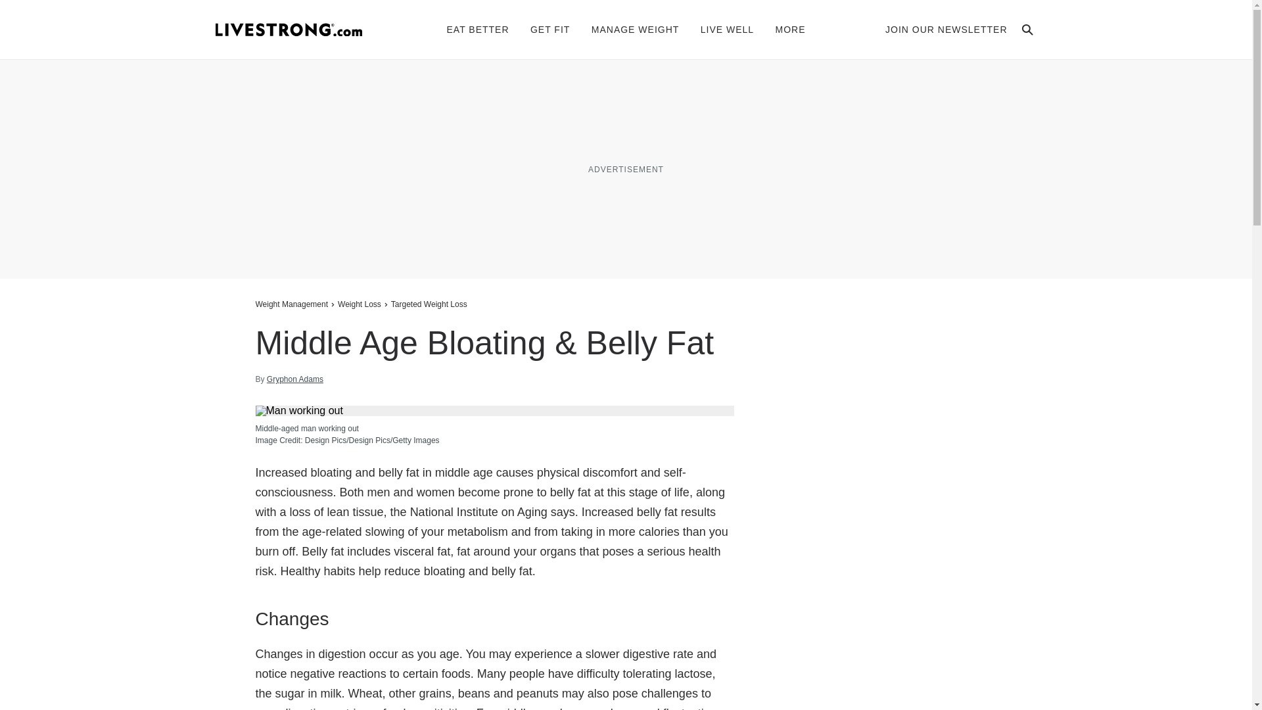 This screenshot has width=1262, height=710. Describe the element at coordinates (478, 29) in the screenshot. I see `EAT BETTER` at that location.